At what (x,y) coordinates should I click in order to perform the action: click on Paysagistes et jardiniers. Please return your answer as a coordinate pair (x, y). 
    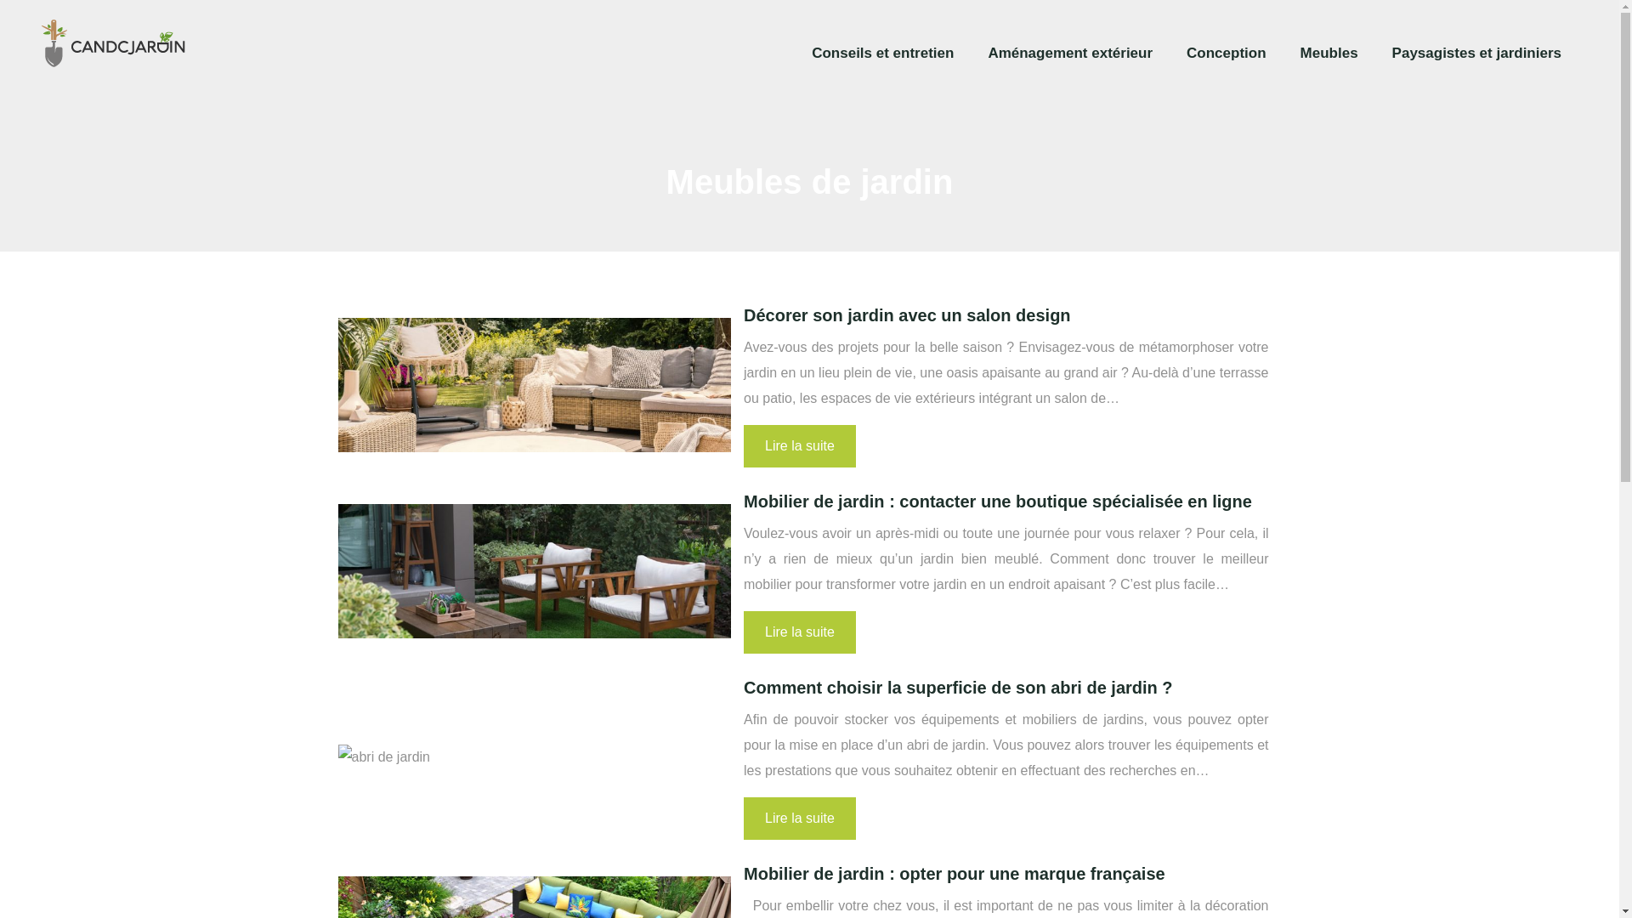
    Looking at the image, I should click on (1477, 54).